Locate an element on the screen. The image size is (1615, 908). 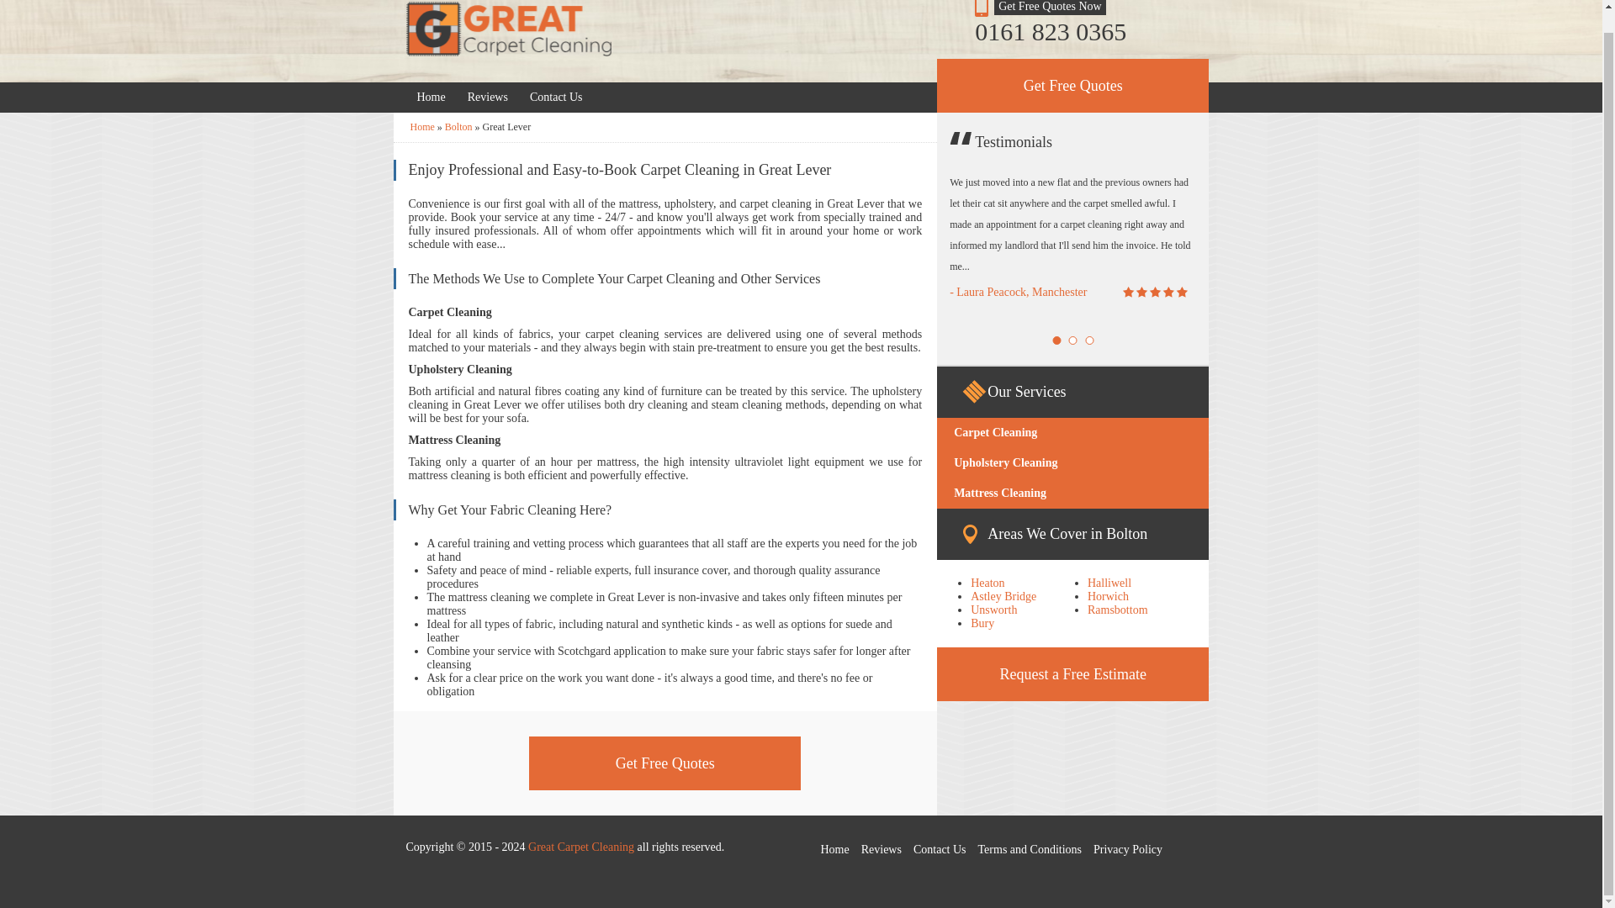
Mattress Cleaning is located at coordinates (1072, 493).